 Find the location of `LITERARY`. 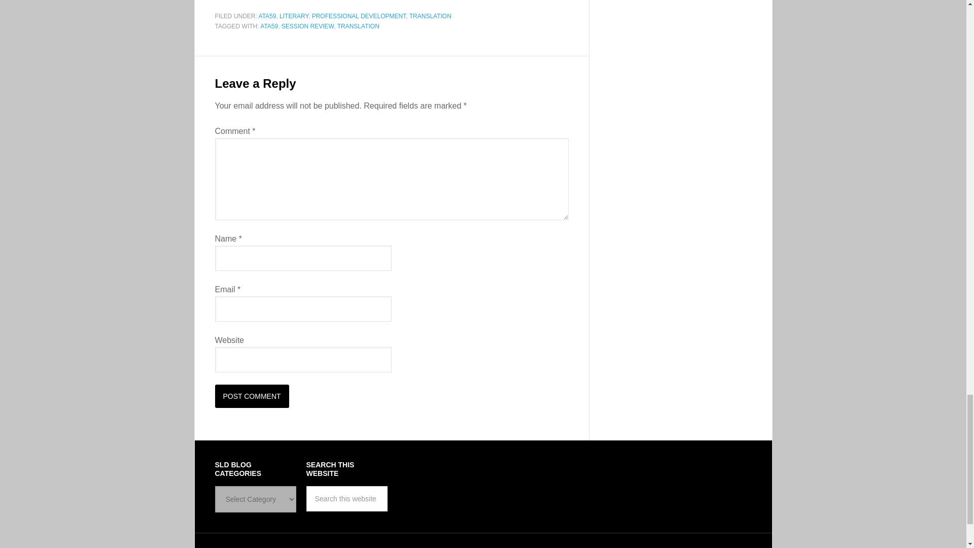

LITERARY is located at coordinates (294, 16).